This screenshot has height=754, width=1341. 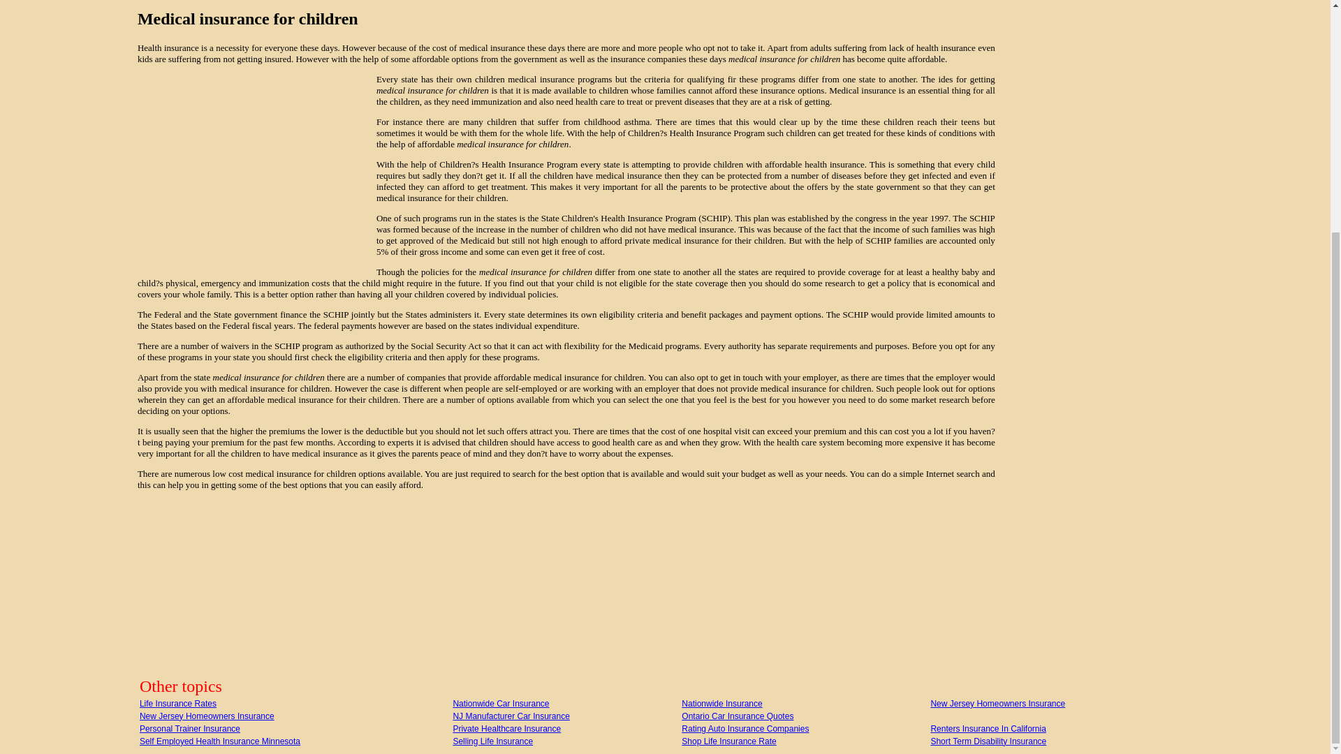 I want to click on Nationwide Car Insurance, so click(x=500, y=704).